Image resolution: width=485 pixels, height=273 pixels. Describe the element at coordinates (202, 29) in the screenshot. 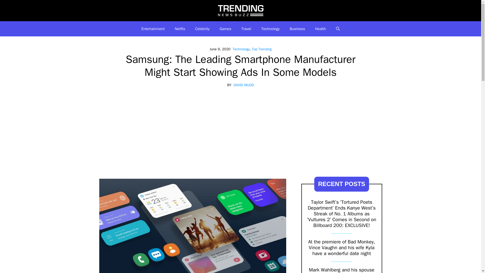

I see `Celebrity` at that location.